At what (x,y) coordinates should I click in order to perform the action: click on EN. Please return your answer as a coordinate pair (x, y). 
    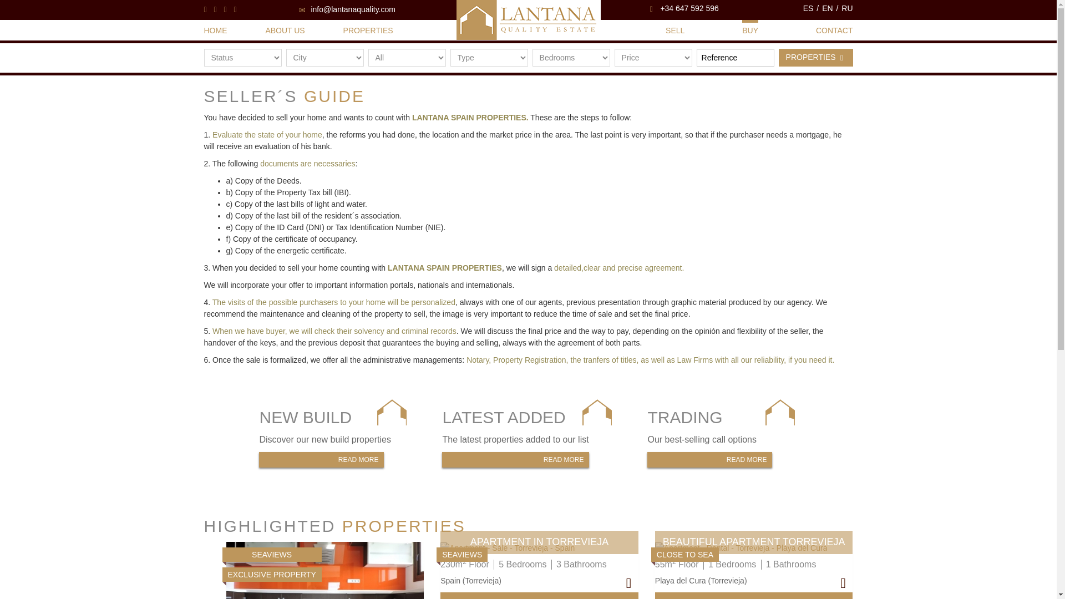
    Looking at the image, I should click on (828, 8).